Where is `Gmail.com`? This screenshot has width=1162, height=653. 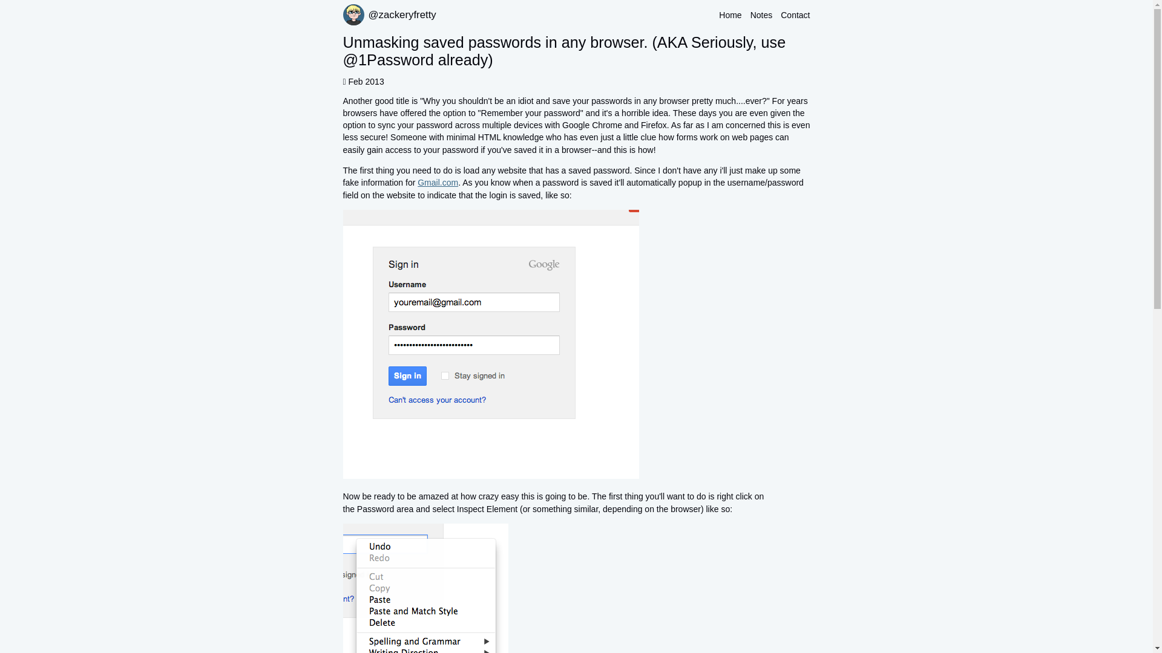 Gmail.com is located at coordinates (437, 182).